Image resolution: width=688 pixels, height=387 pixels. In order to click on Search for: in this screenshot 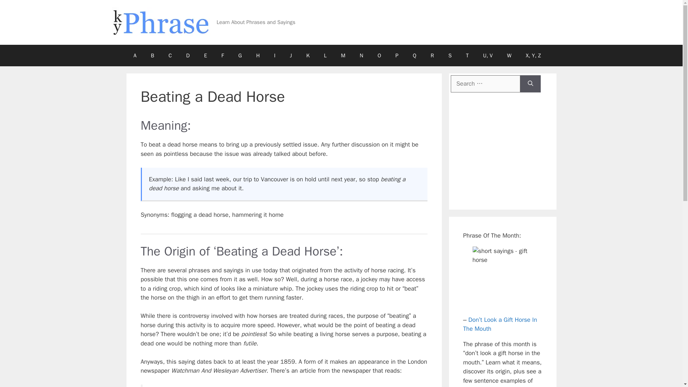, I will do `click(485, 84)`.